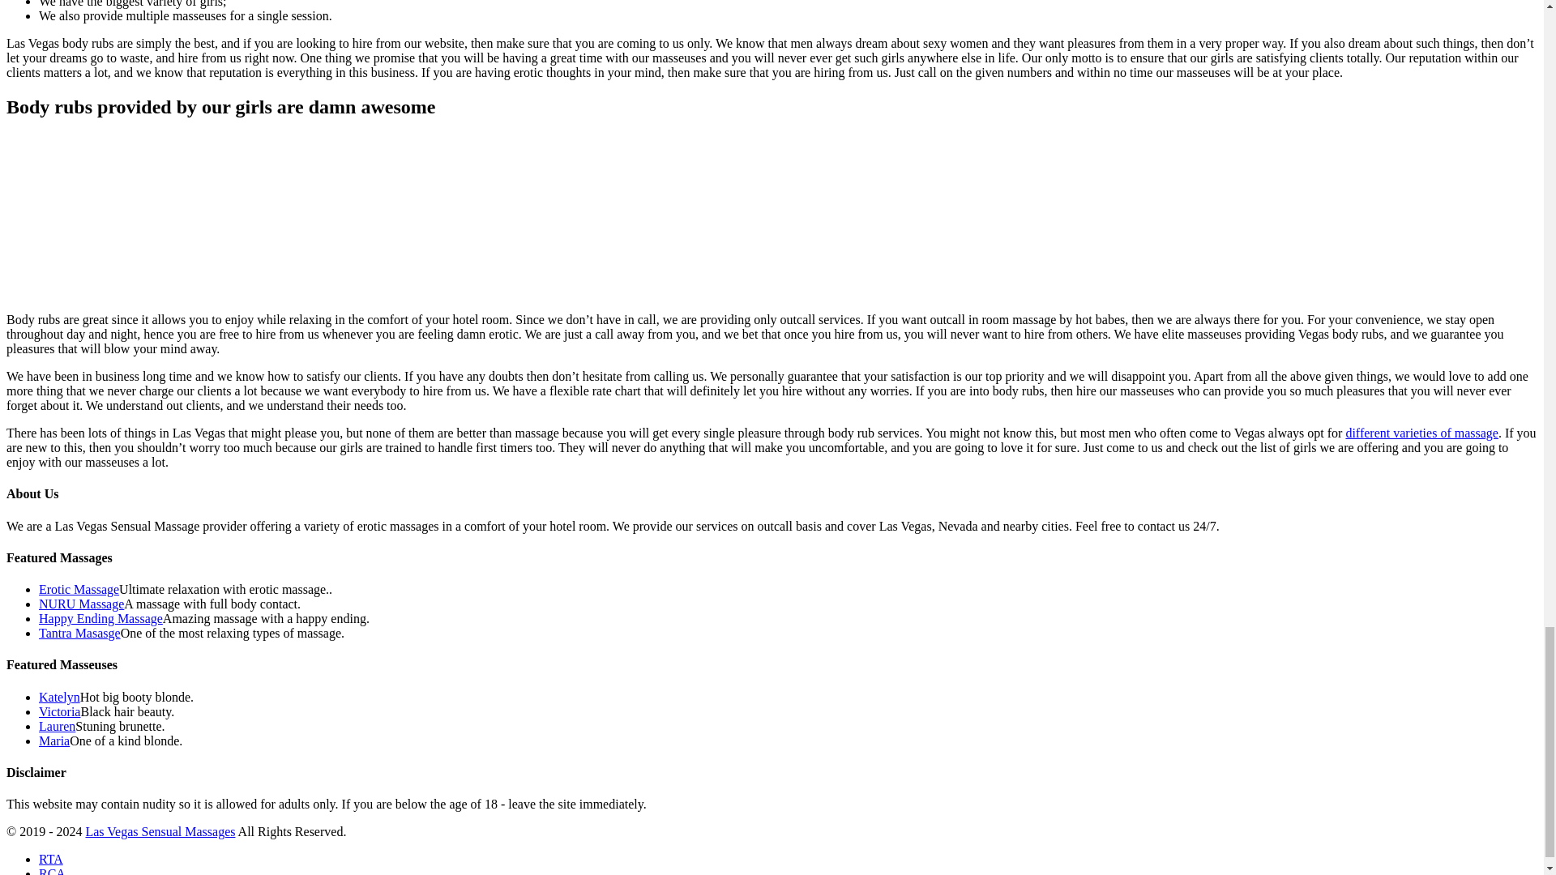  I want to click on Erotic Massage, so click(79, 589).